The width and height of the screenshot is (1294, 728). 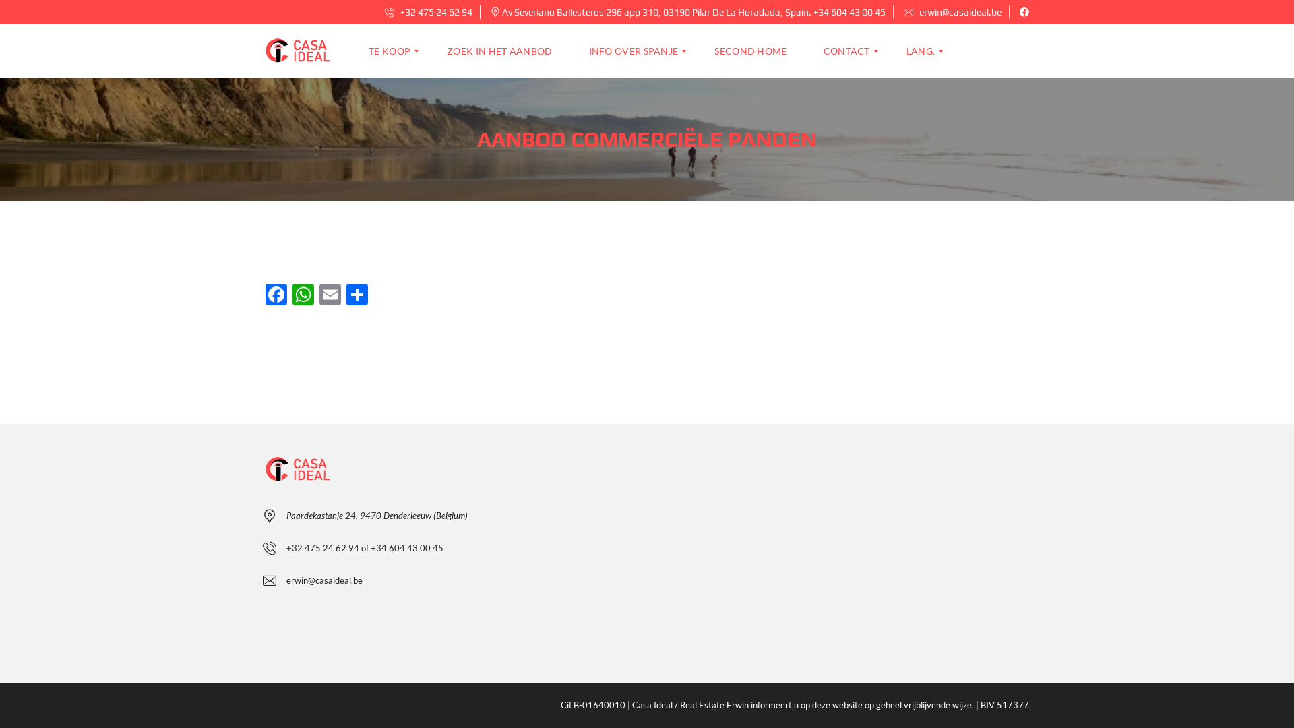 I want to click on Delen, so click(x=357, y=296).